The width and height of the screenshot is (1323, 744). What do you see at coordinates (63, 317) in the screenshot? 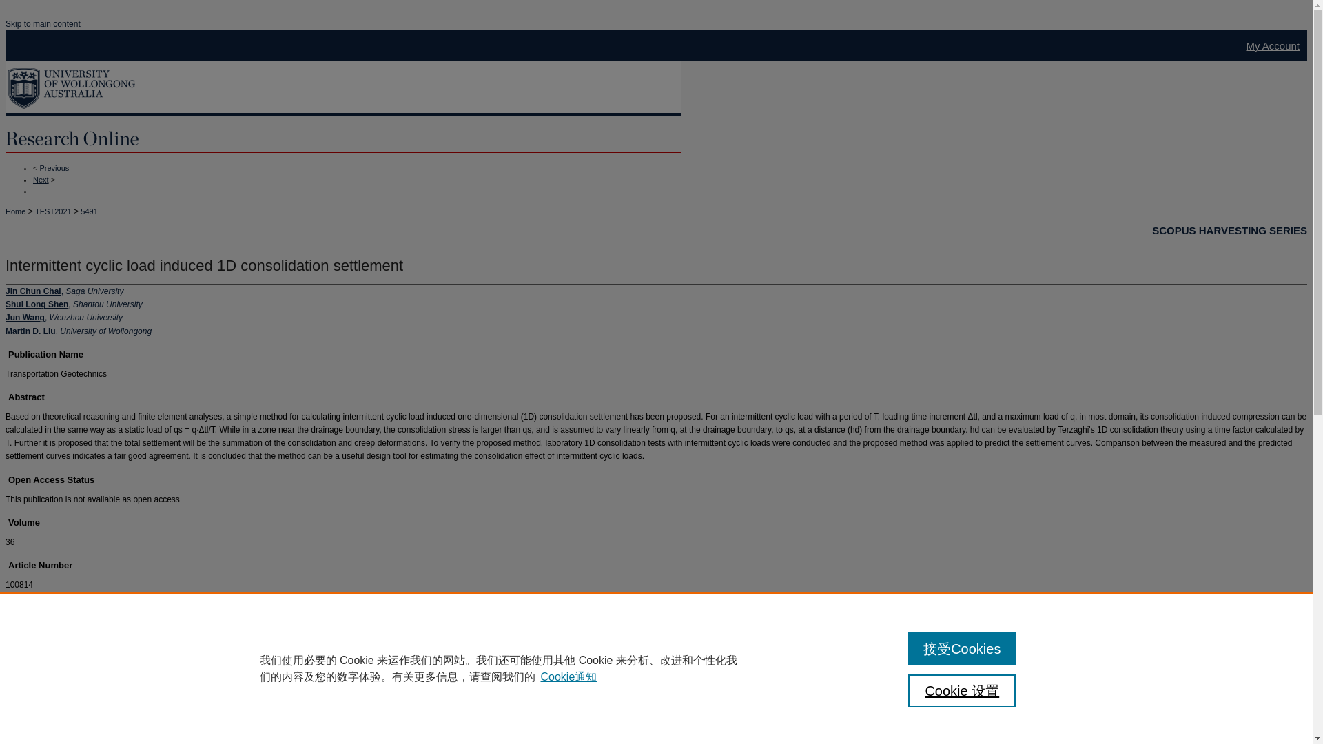
I see `Jun Wang, Wenzhou University` at bounding box center [63, 317].